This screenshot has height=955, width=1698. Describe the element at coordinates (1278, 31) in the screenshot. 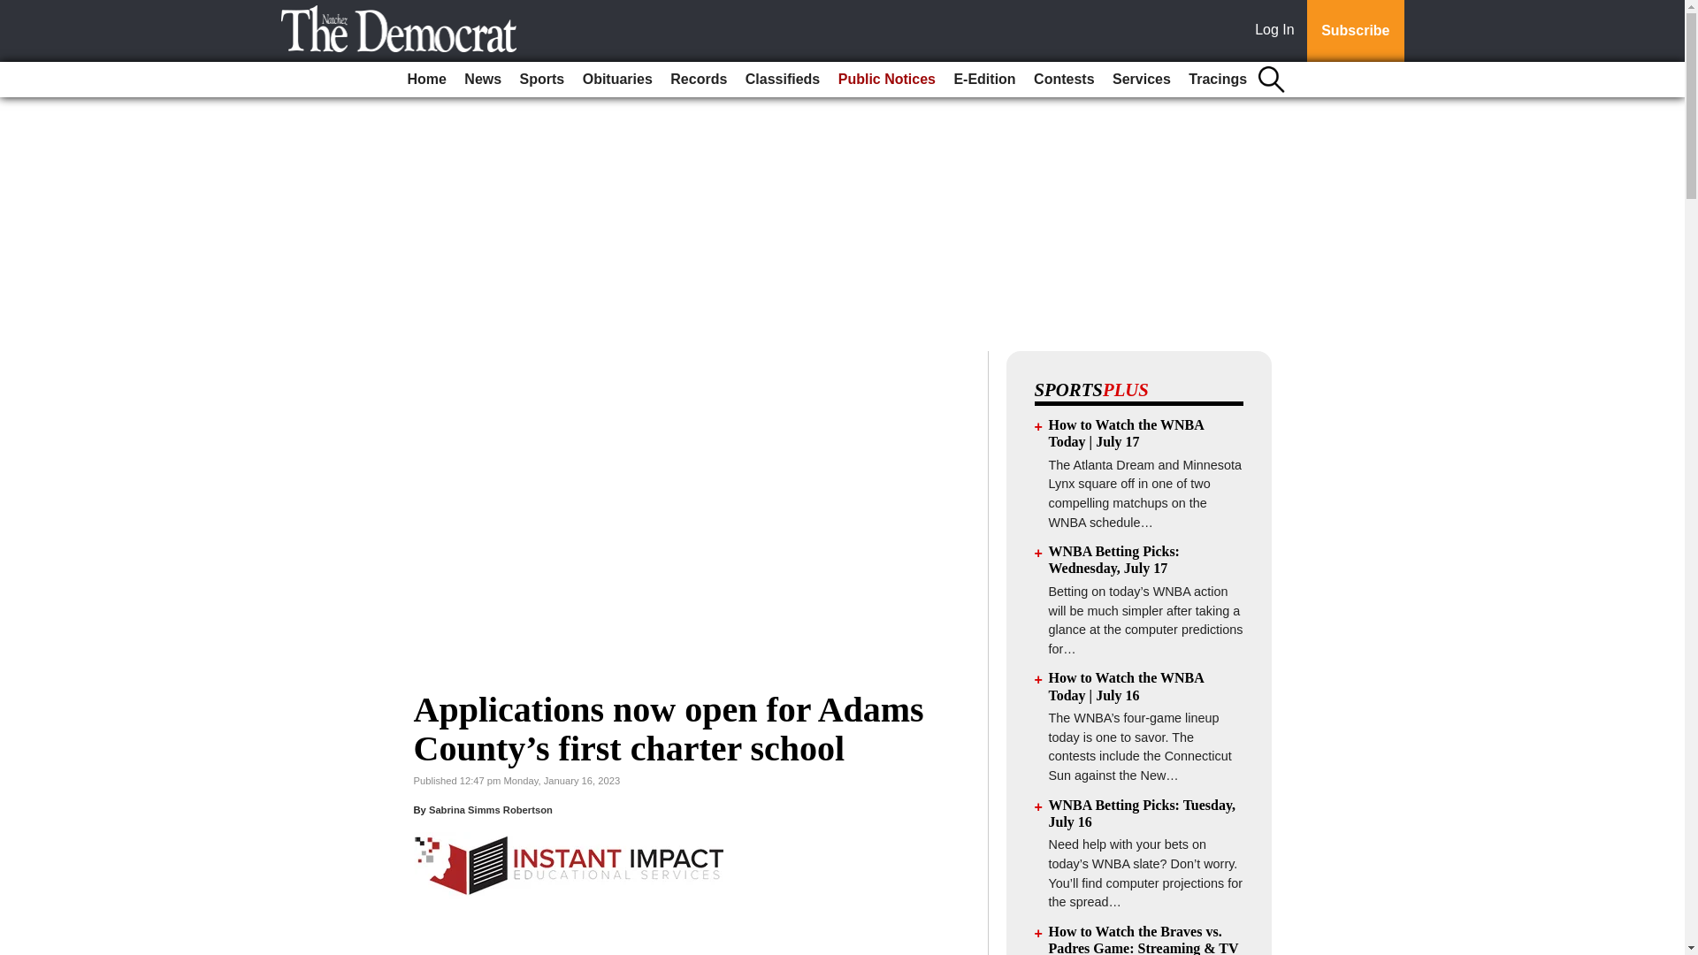

I see `Log In` at that location.